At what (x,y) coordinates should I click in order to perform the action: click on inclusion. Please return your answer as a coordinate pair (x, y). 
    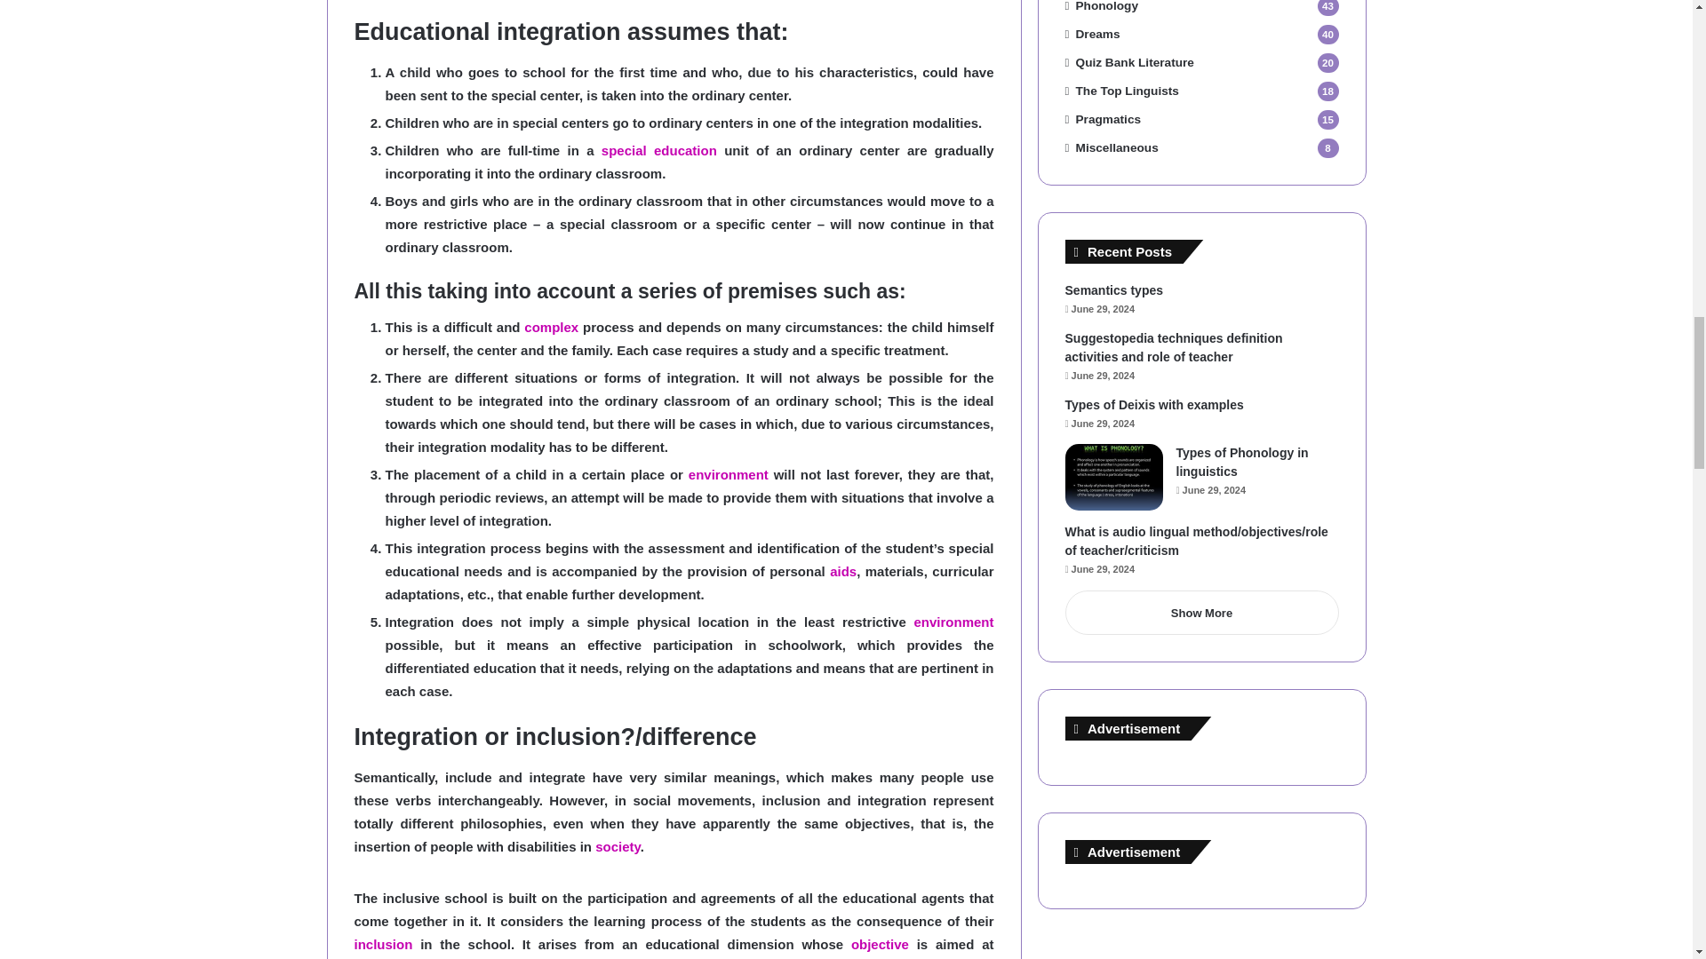
    Looking at the image, I should click on (382, 945).